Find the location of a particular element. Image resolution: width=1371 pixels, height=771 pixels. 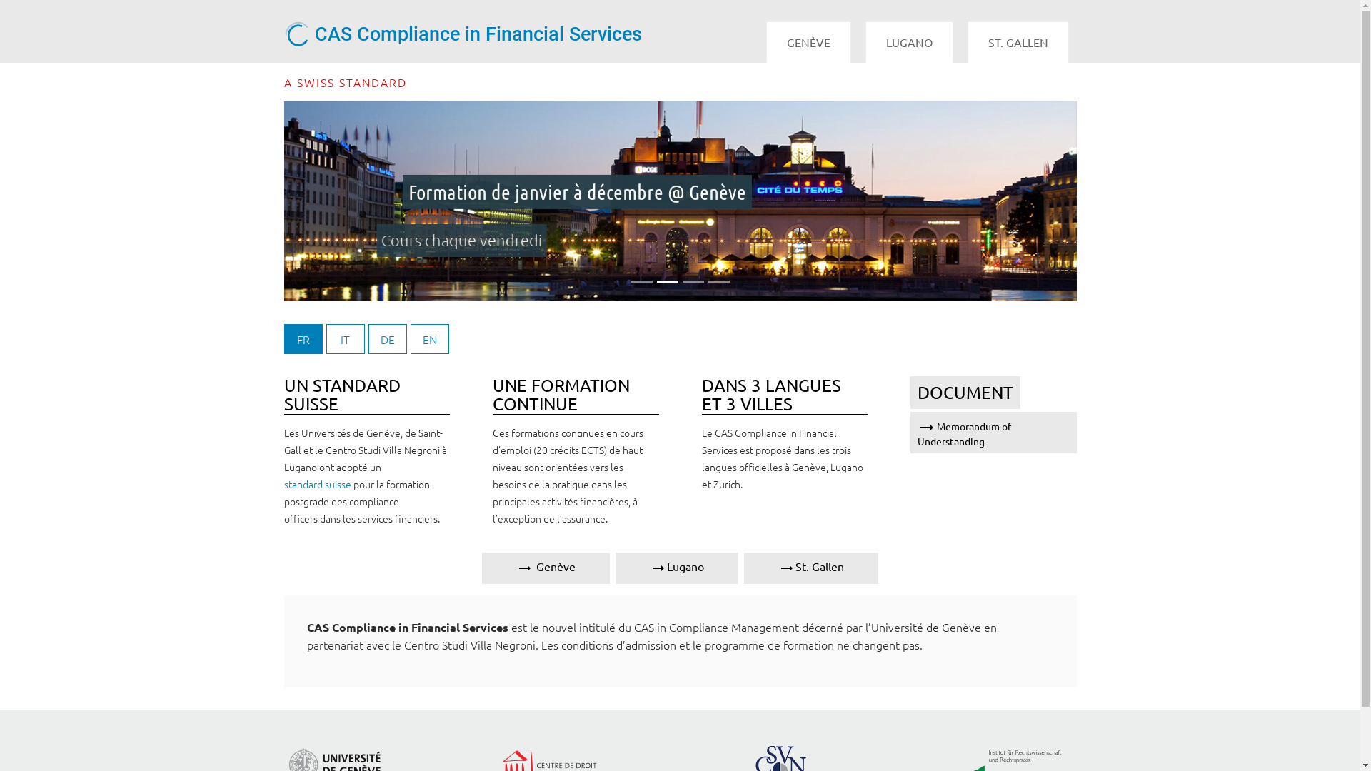

EN is located at coordinates (429, 339).